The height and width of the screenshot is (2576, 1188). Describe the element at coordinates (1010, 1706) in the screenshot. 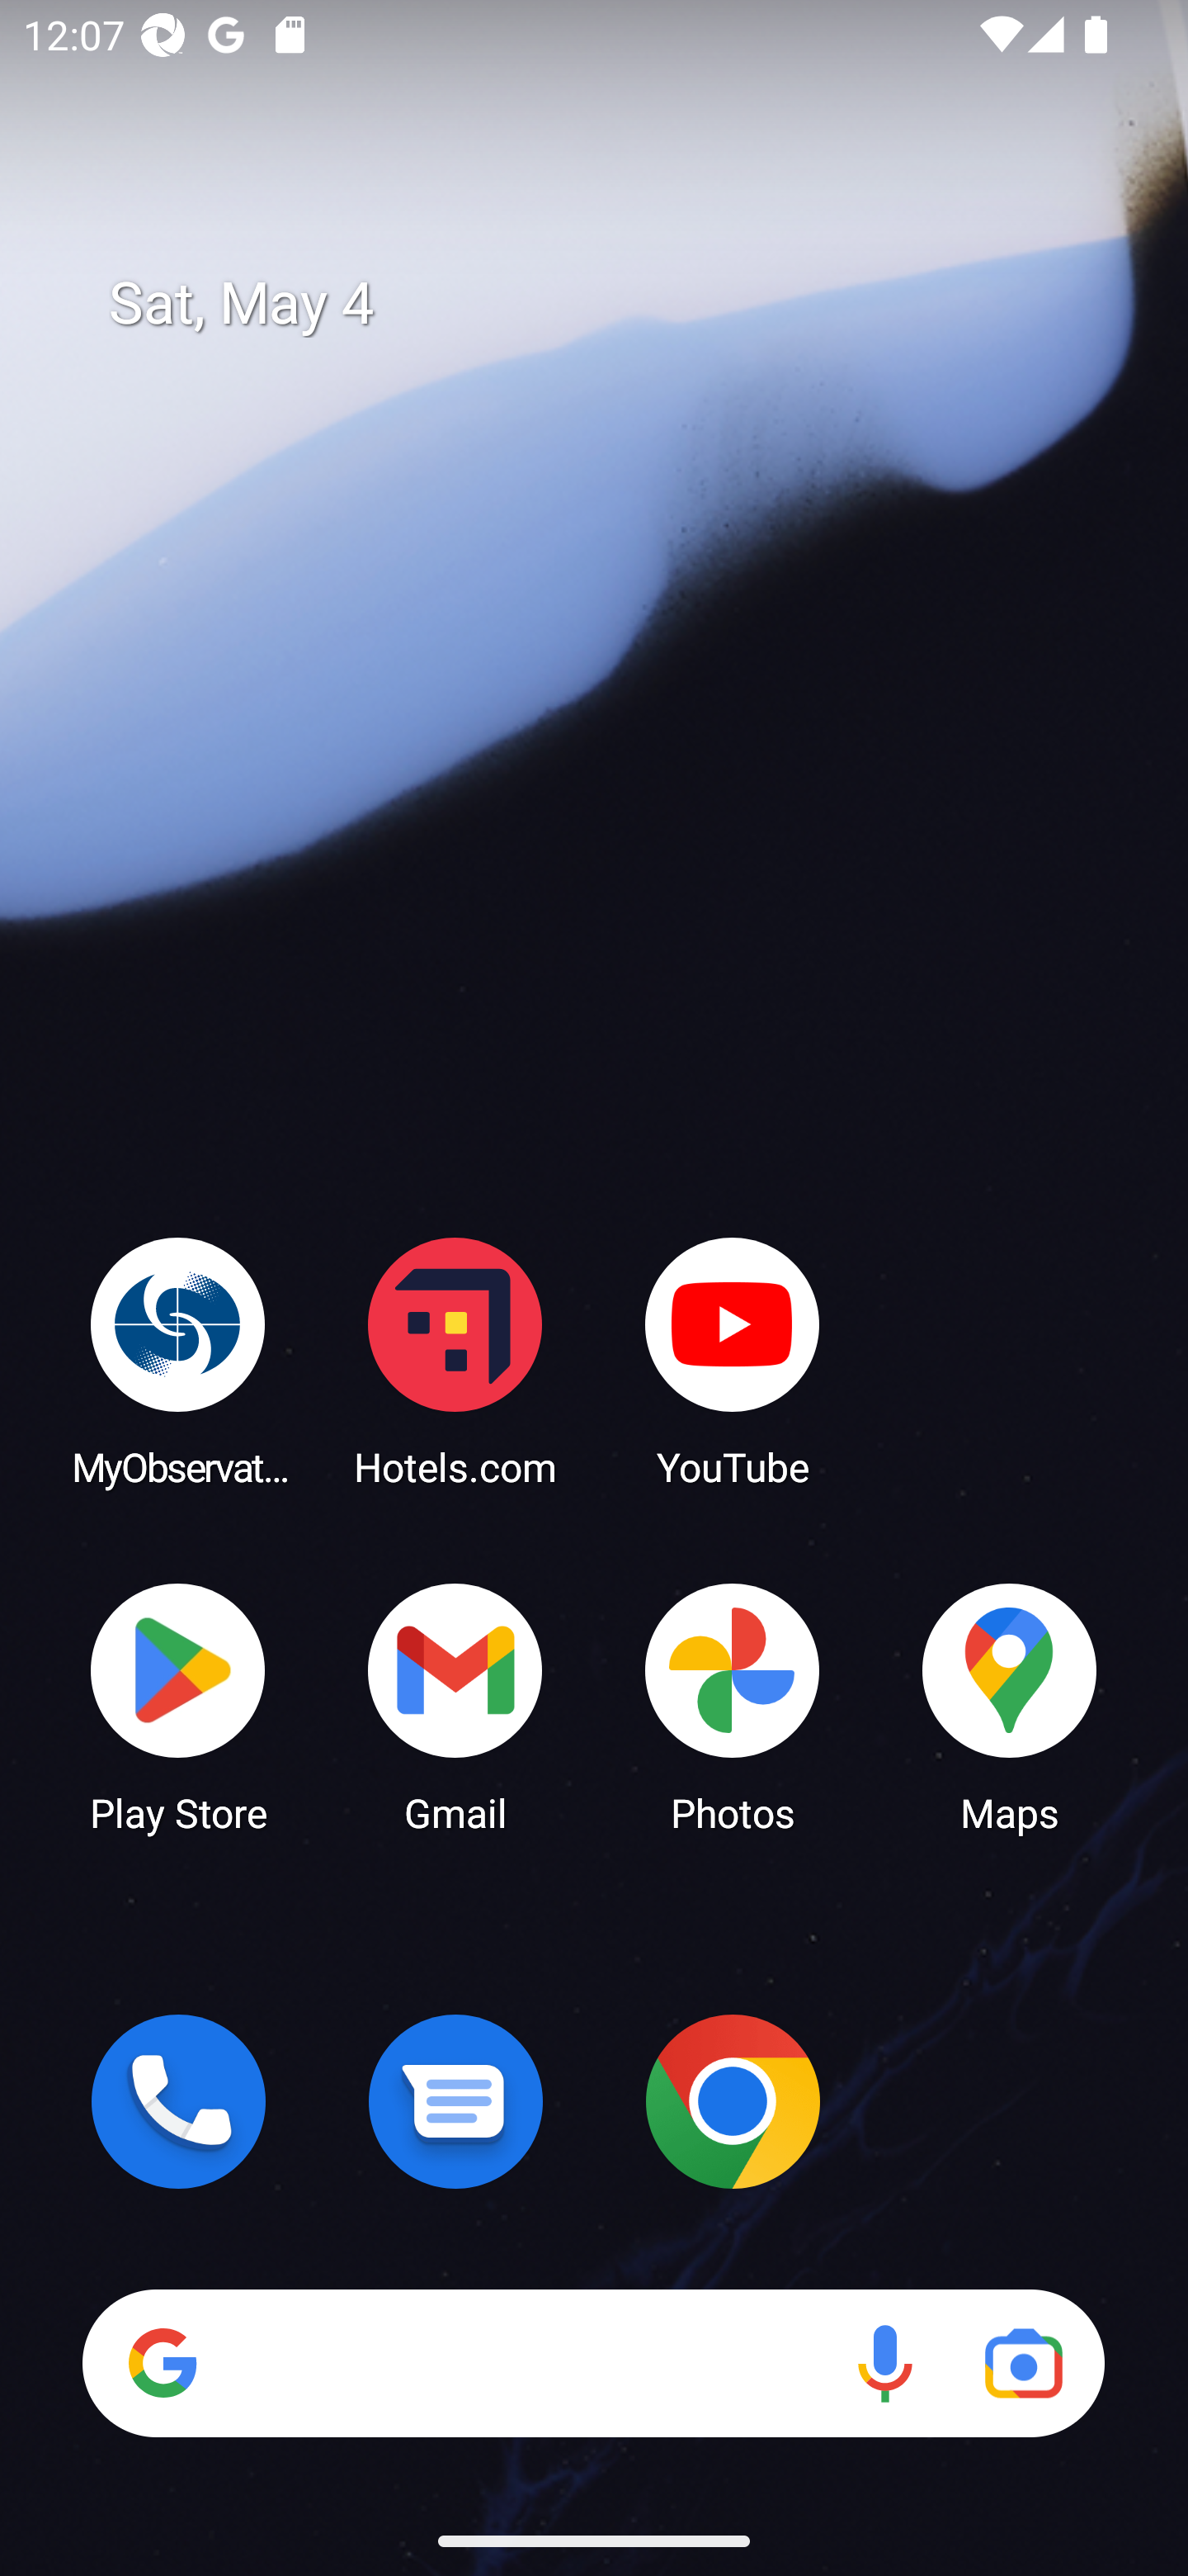

I see `Maps` at that location.